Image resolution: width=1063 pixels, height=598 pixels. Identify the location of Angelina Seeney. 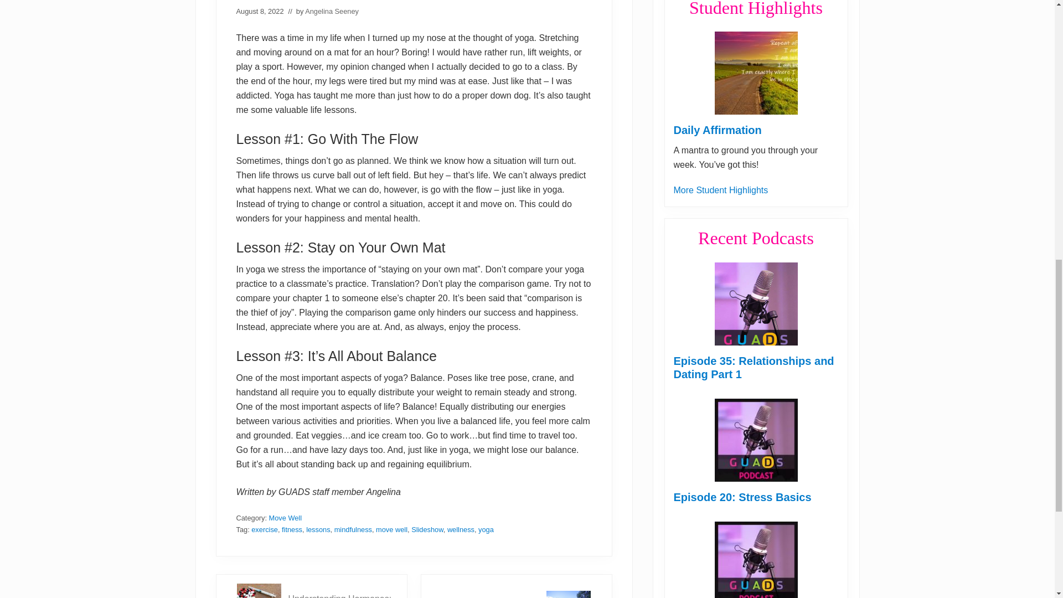
(332, 11).